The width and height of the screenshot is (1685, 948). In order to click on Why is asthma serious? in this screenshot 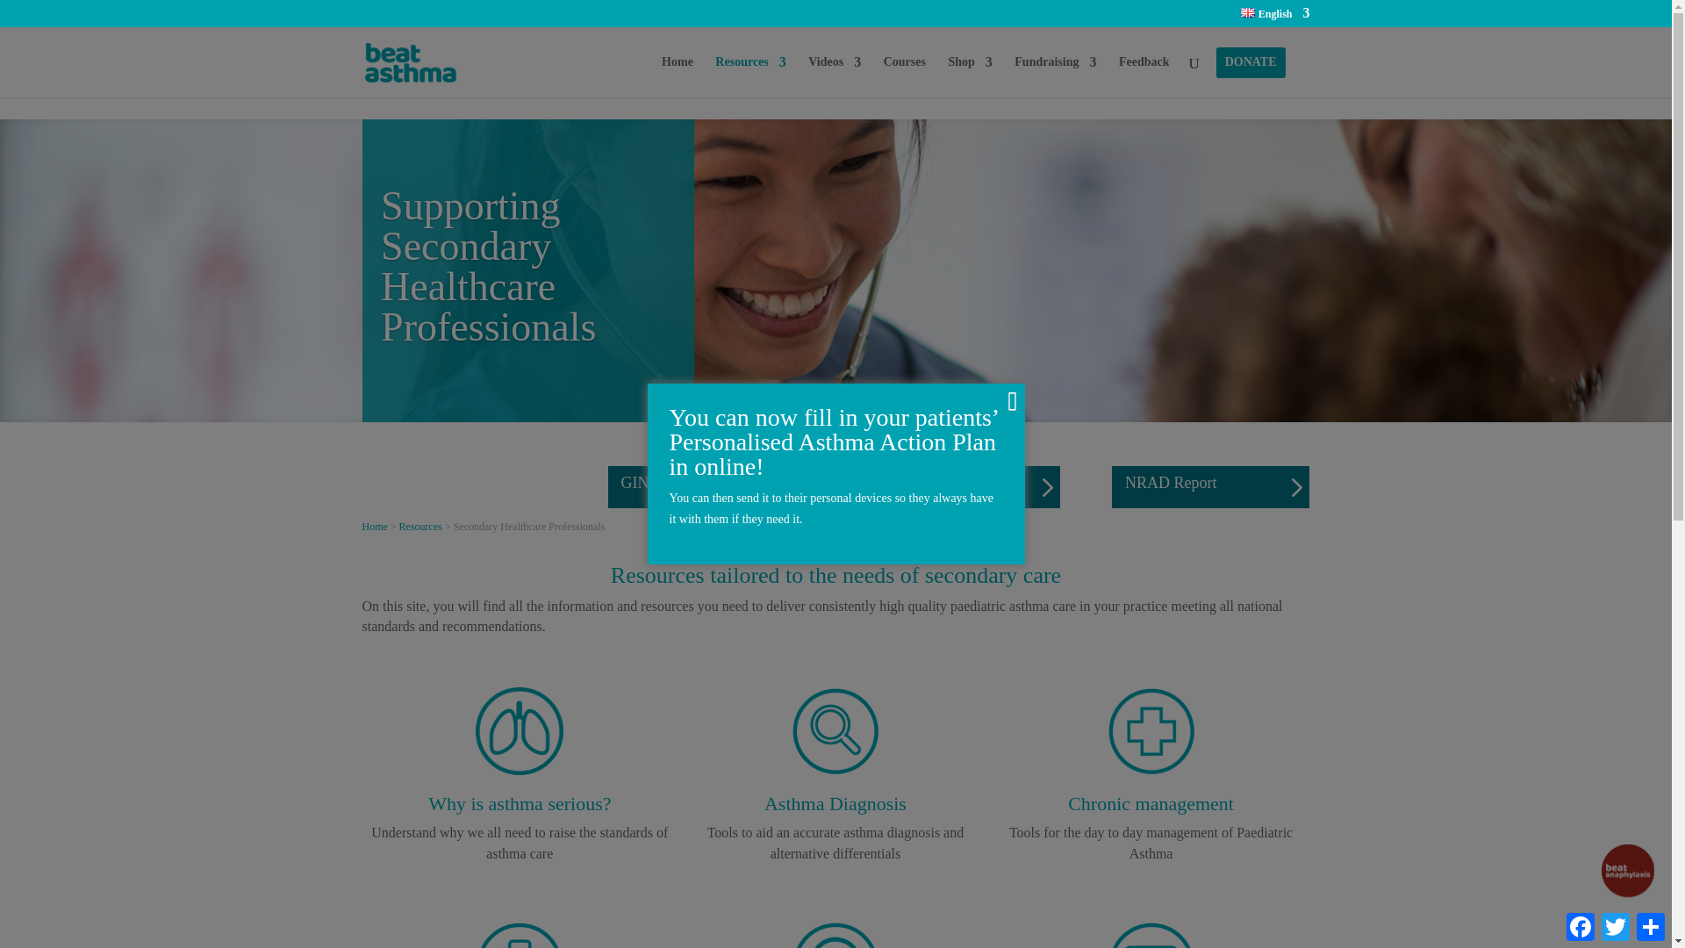, I will do `click(519, 802)`.